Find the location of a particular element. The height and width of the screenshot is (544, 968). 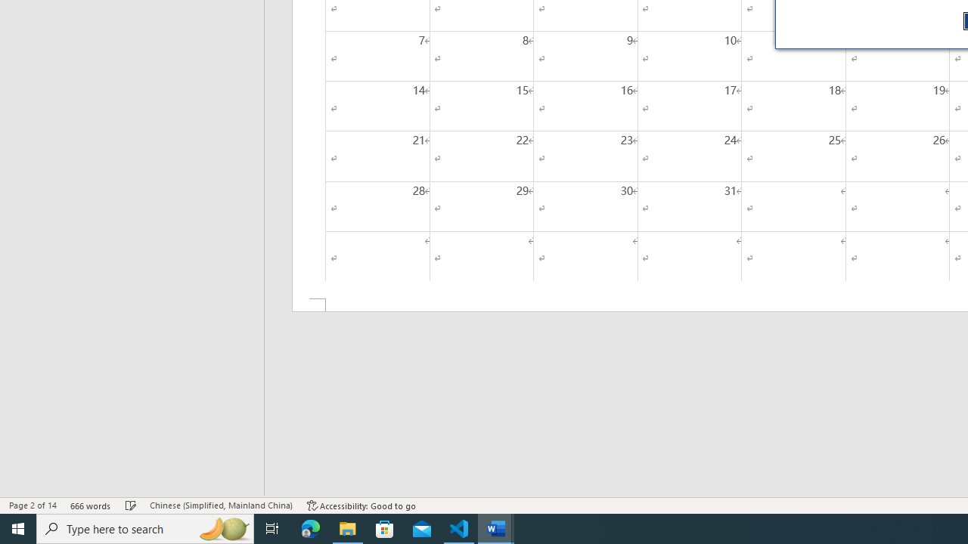

Word - 2 running windows is located at coordinates (496, 529).